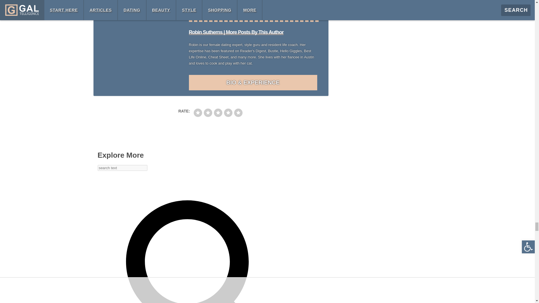  What do you see at coordinates (198, 113) in the screenshot?
I see `bad` at bounding box center [198, 113].